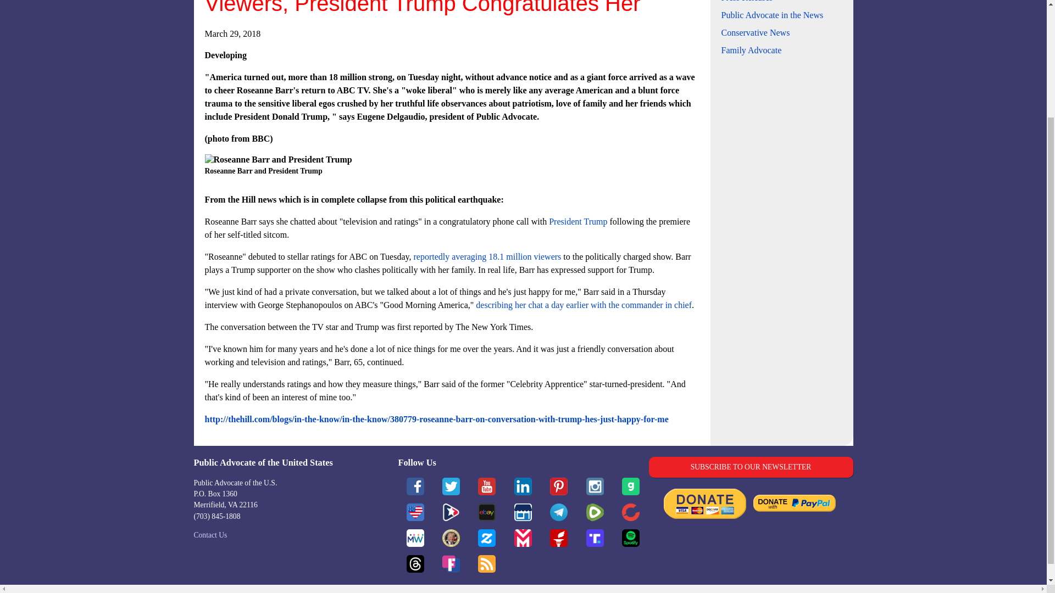  Describe the element at coordinates (755, 32) in the screenshot. I see `Conservative News` at that location.